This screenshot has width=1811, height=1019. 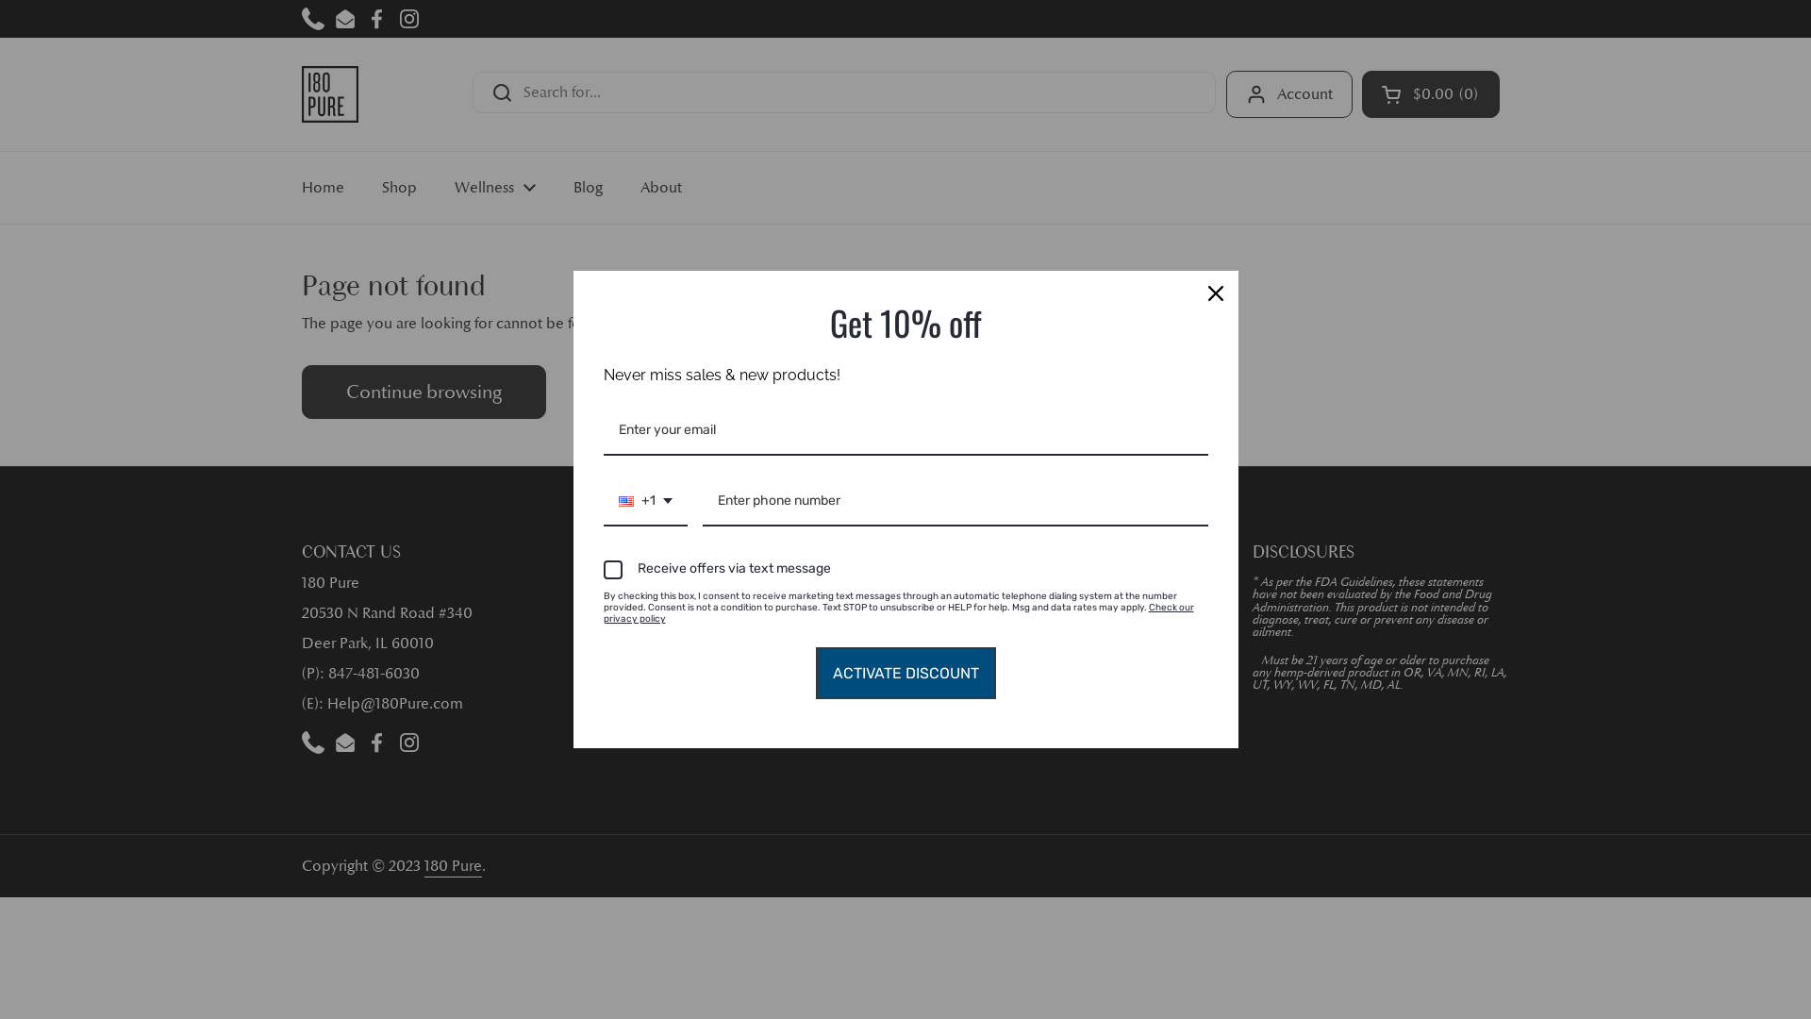 I want to click on Terms of Service, so click(x=673, y=624).